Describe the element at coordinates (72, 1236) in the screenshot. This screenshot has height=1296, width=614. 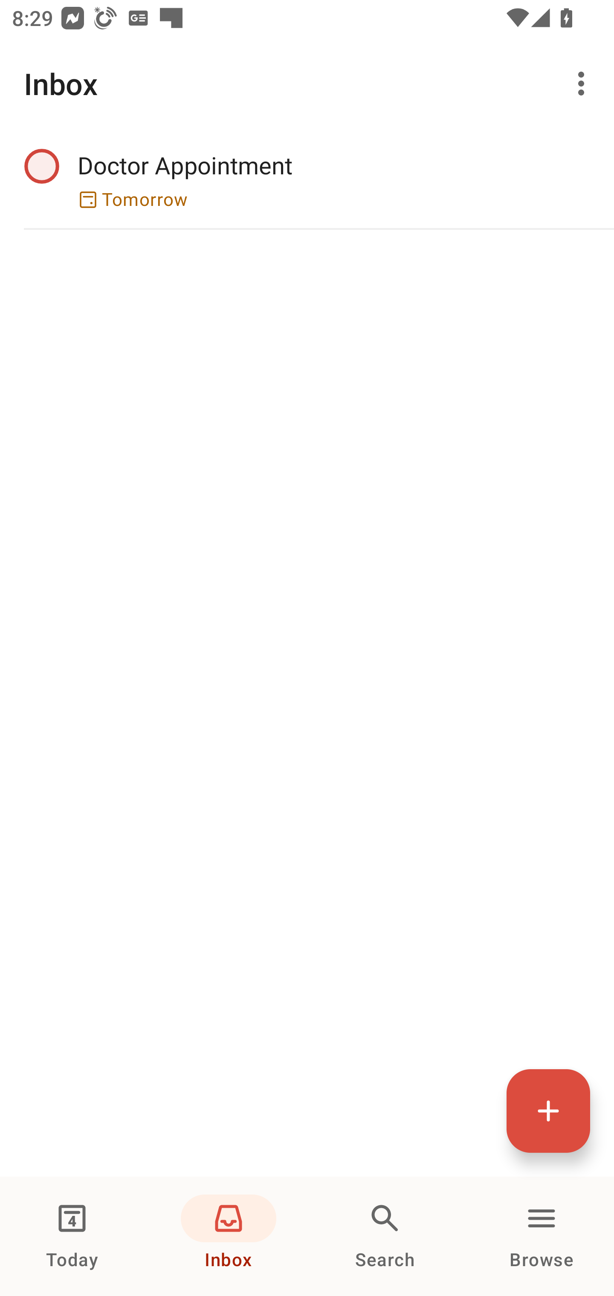
I see `Today` at that location.